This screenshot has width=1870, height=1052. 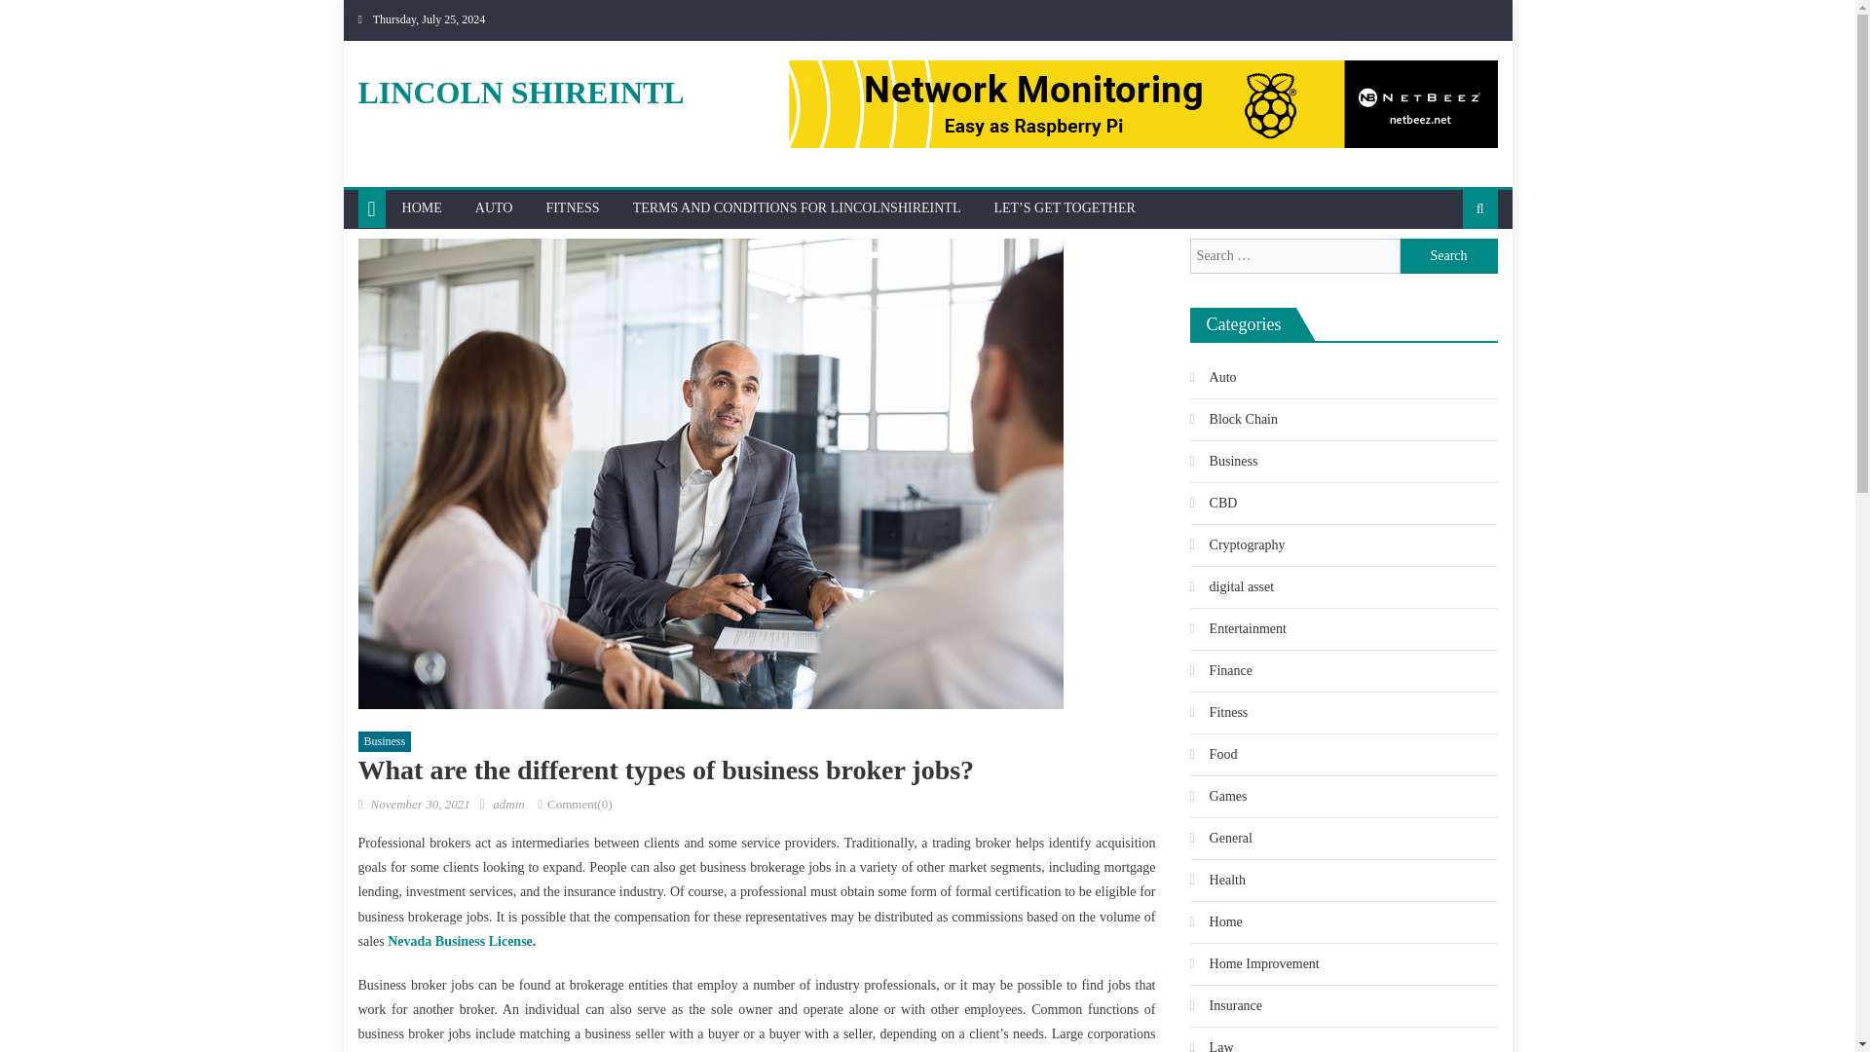 What do you see at coordinates (421, 208) in the screenshot?
I see `HOME` at bounding box center [421, 208].